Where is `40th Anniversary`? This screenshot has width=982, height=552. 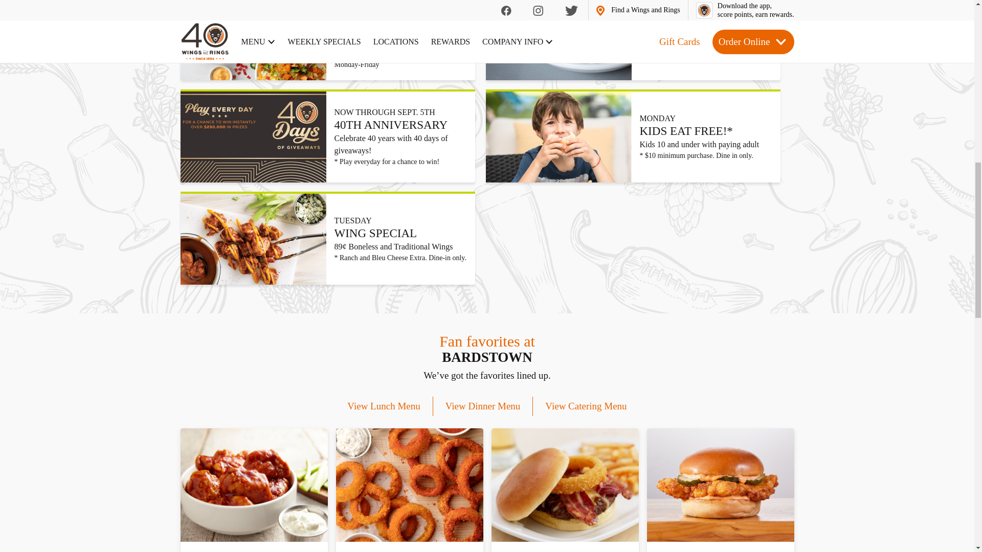 40th Anniversary is located at coordinates (253, 137).